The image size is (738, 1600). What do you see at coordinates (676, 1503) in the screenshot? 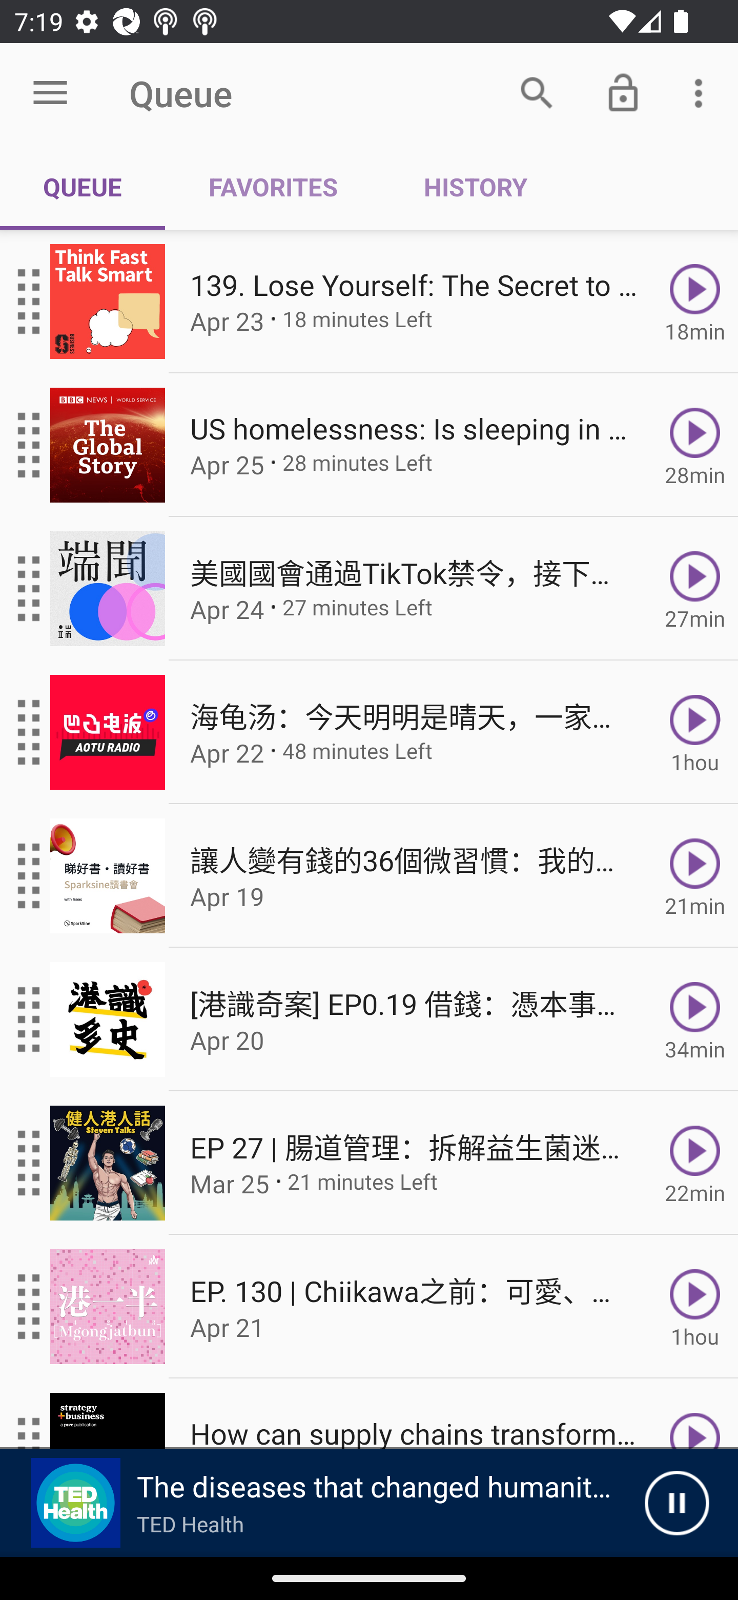
I see `Pause` at bounding box center [676, 1503].